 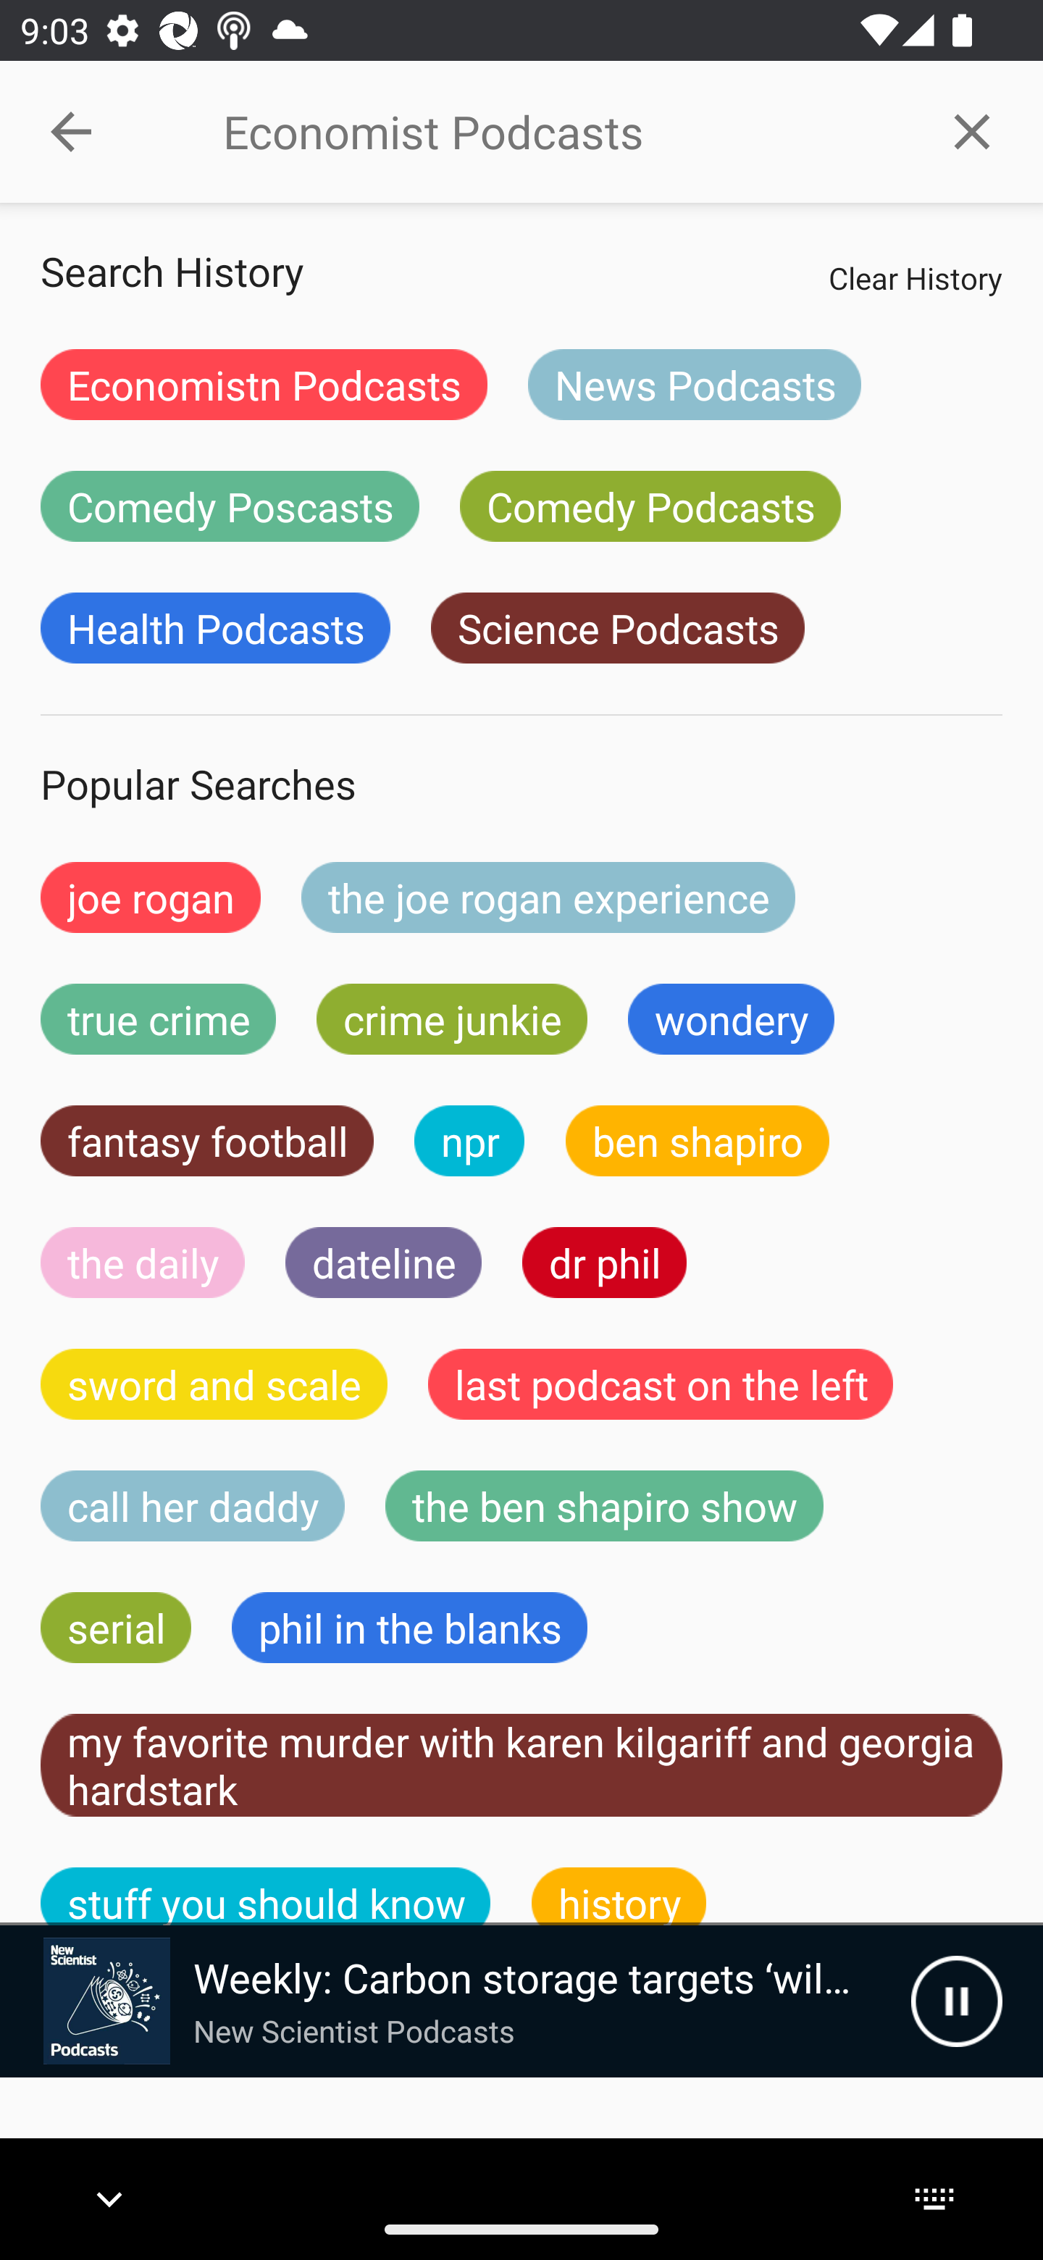 I want to click on true crime, so click(x=158, y=1019).